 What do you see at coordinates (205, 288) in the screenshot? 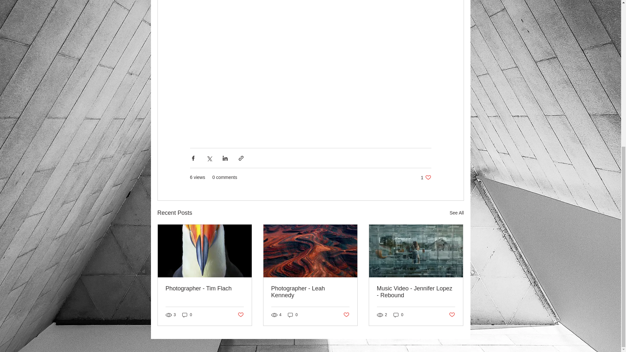
I see `Photographer - Tim Flach` at bounding box center [205, 288].